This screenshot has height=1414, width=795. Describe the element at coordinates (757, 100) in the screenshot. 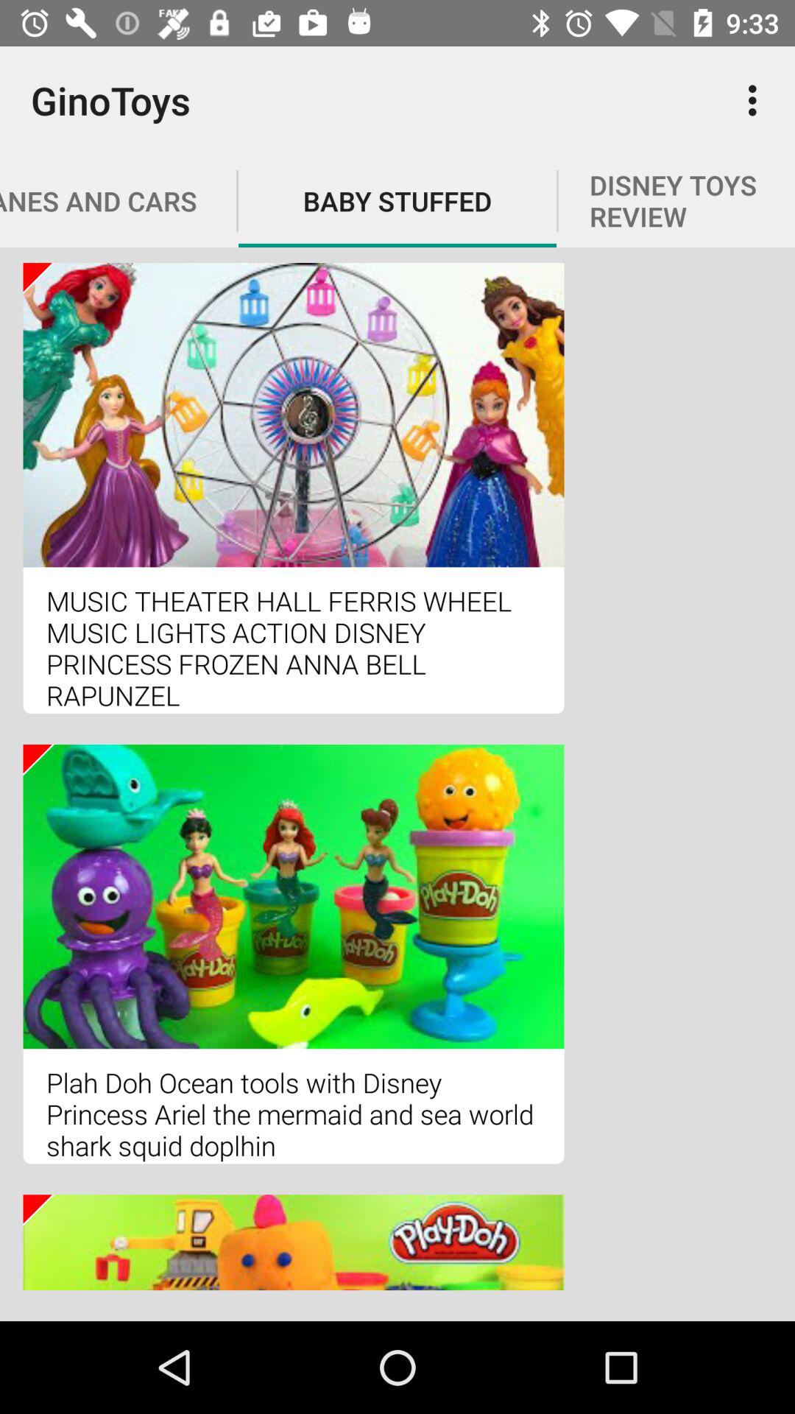

I see `open the icon above the disney toys review` at that location.